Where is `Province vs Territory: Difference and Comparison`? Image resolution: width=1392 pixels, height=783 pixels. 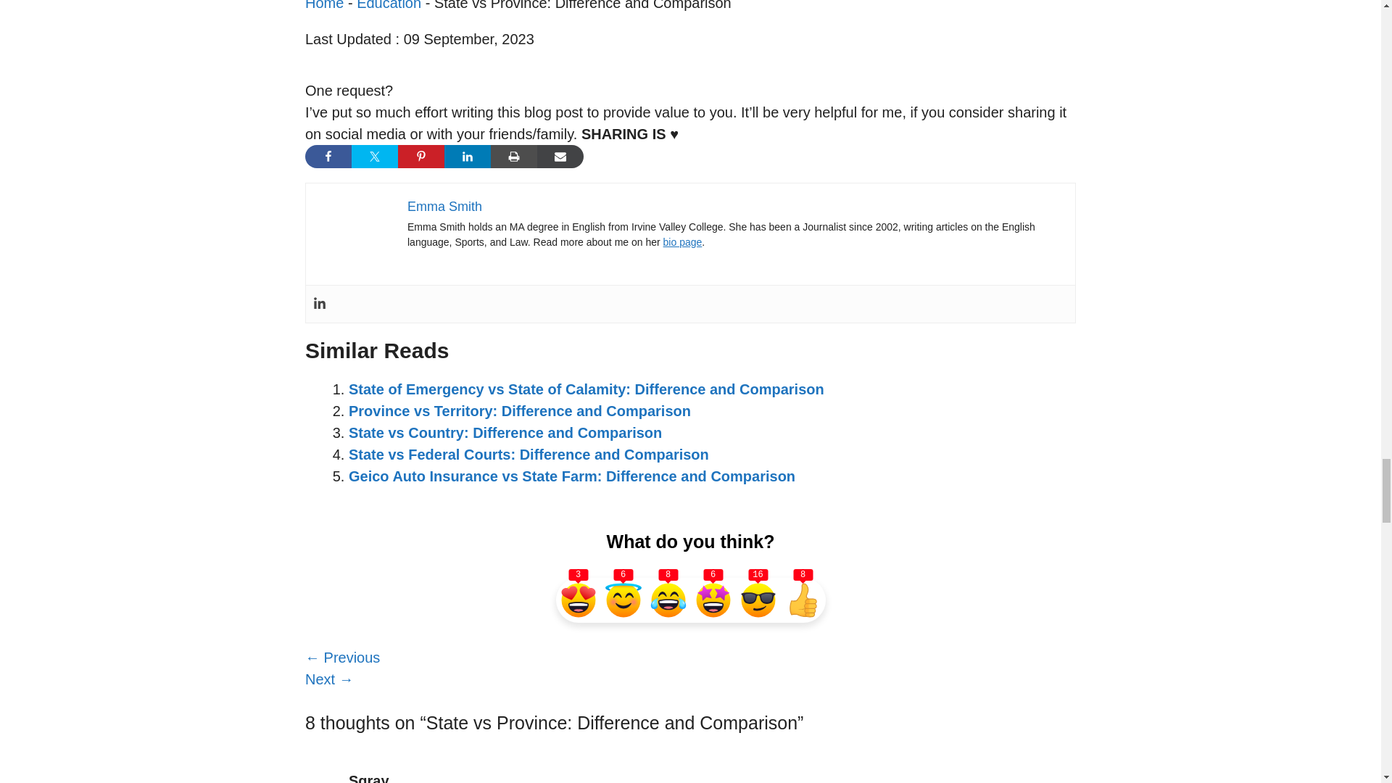
Province vs Territory: Difference and Comparison is located at coordinates (519, 410).